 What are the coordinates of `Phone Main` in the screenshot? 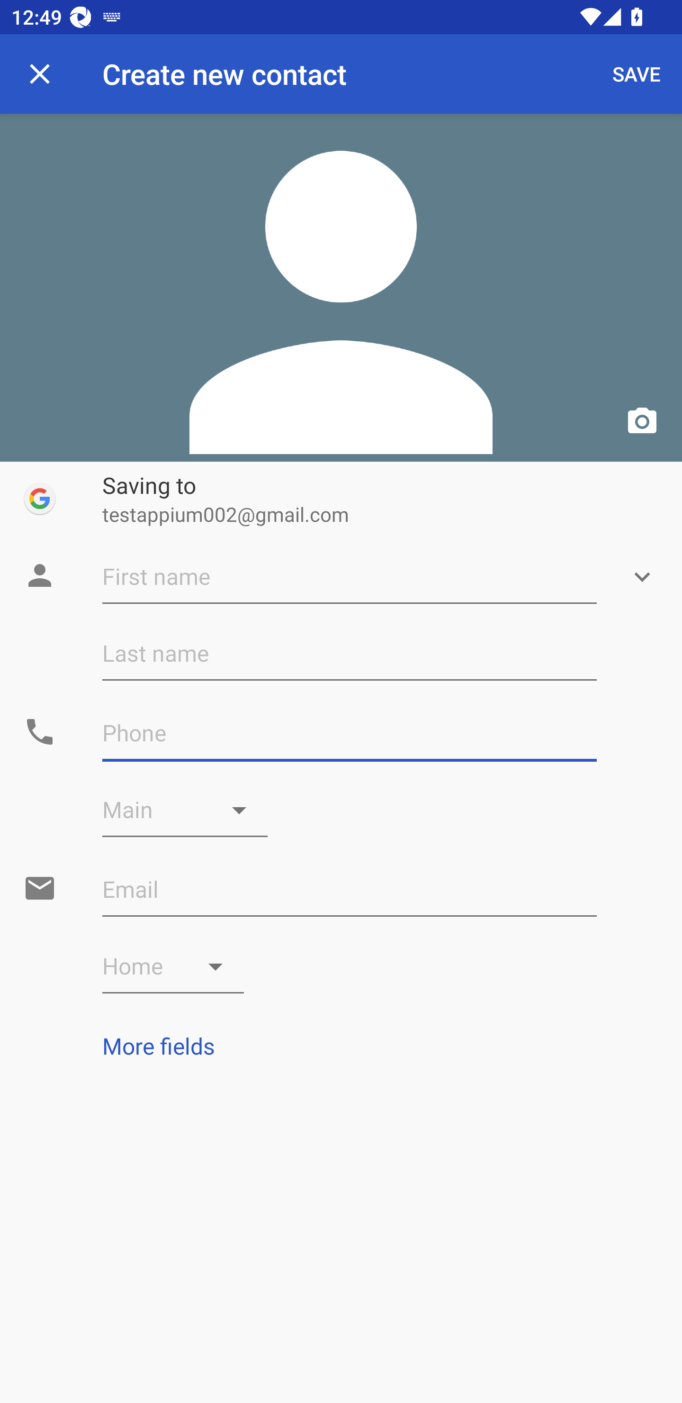 It's located at (185, 810).